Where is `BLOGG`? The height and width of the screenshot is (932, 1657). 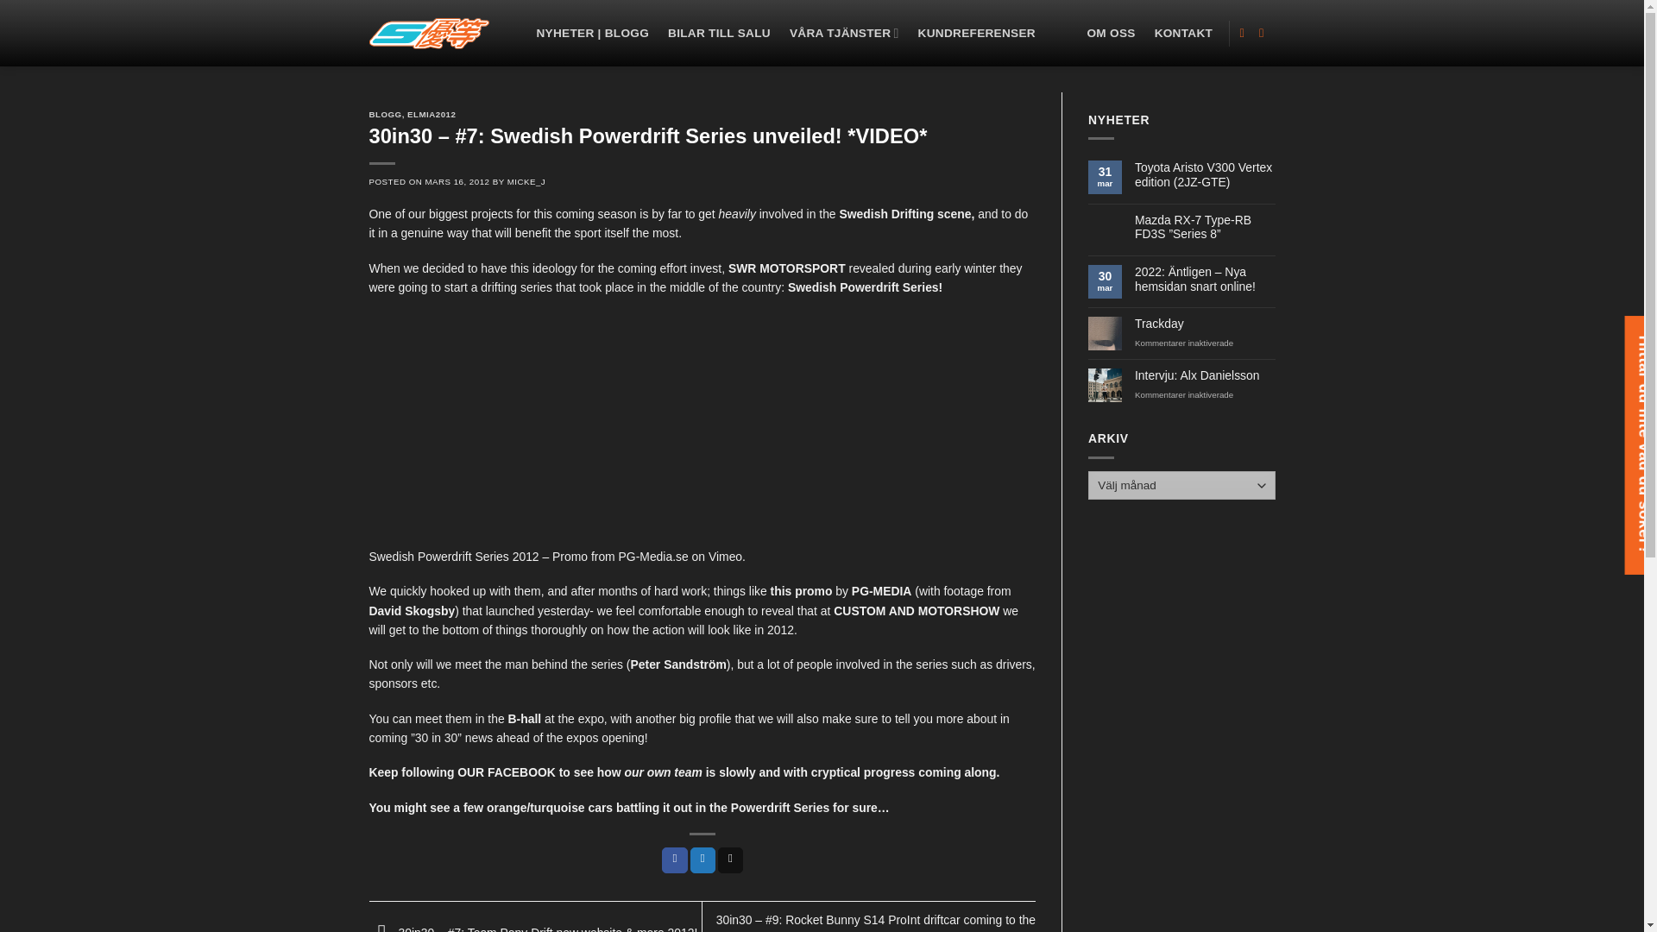
BLOGG is located at coordinates (386, 114).